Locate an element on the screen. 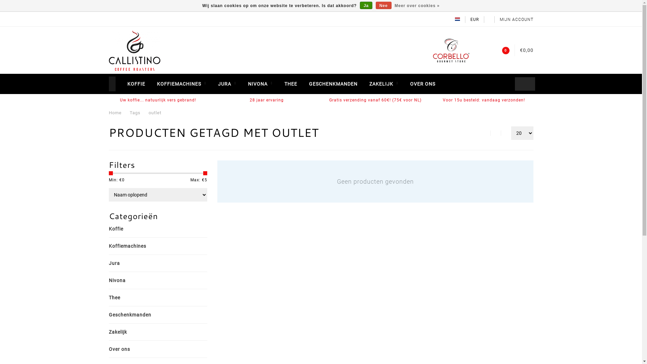  Jura is located at coordinates (119, 263).